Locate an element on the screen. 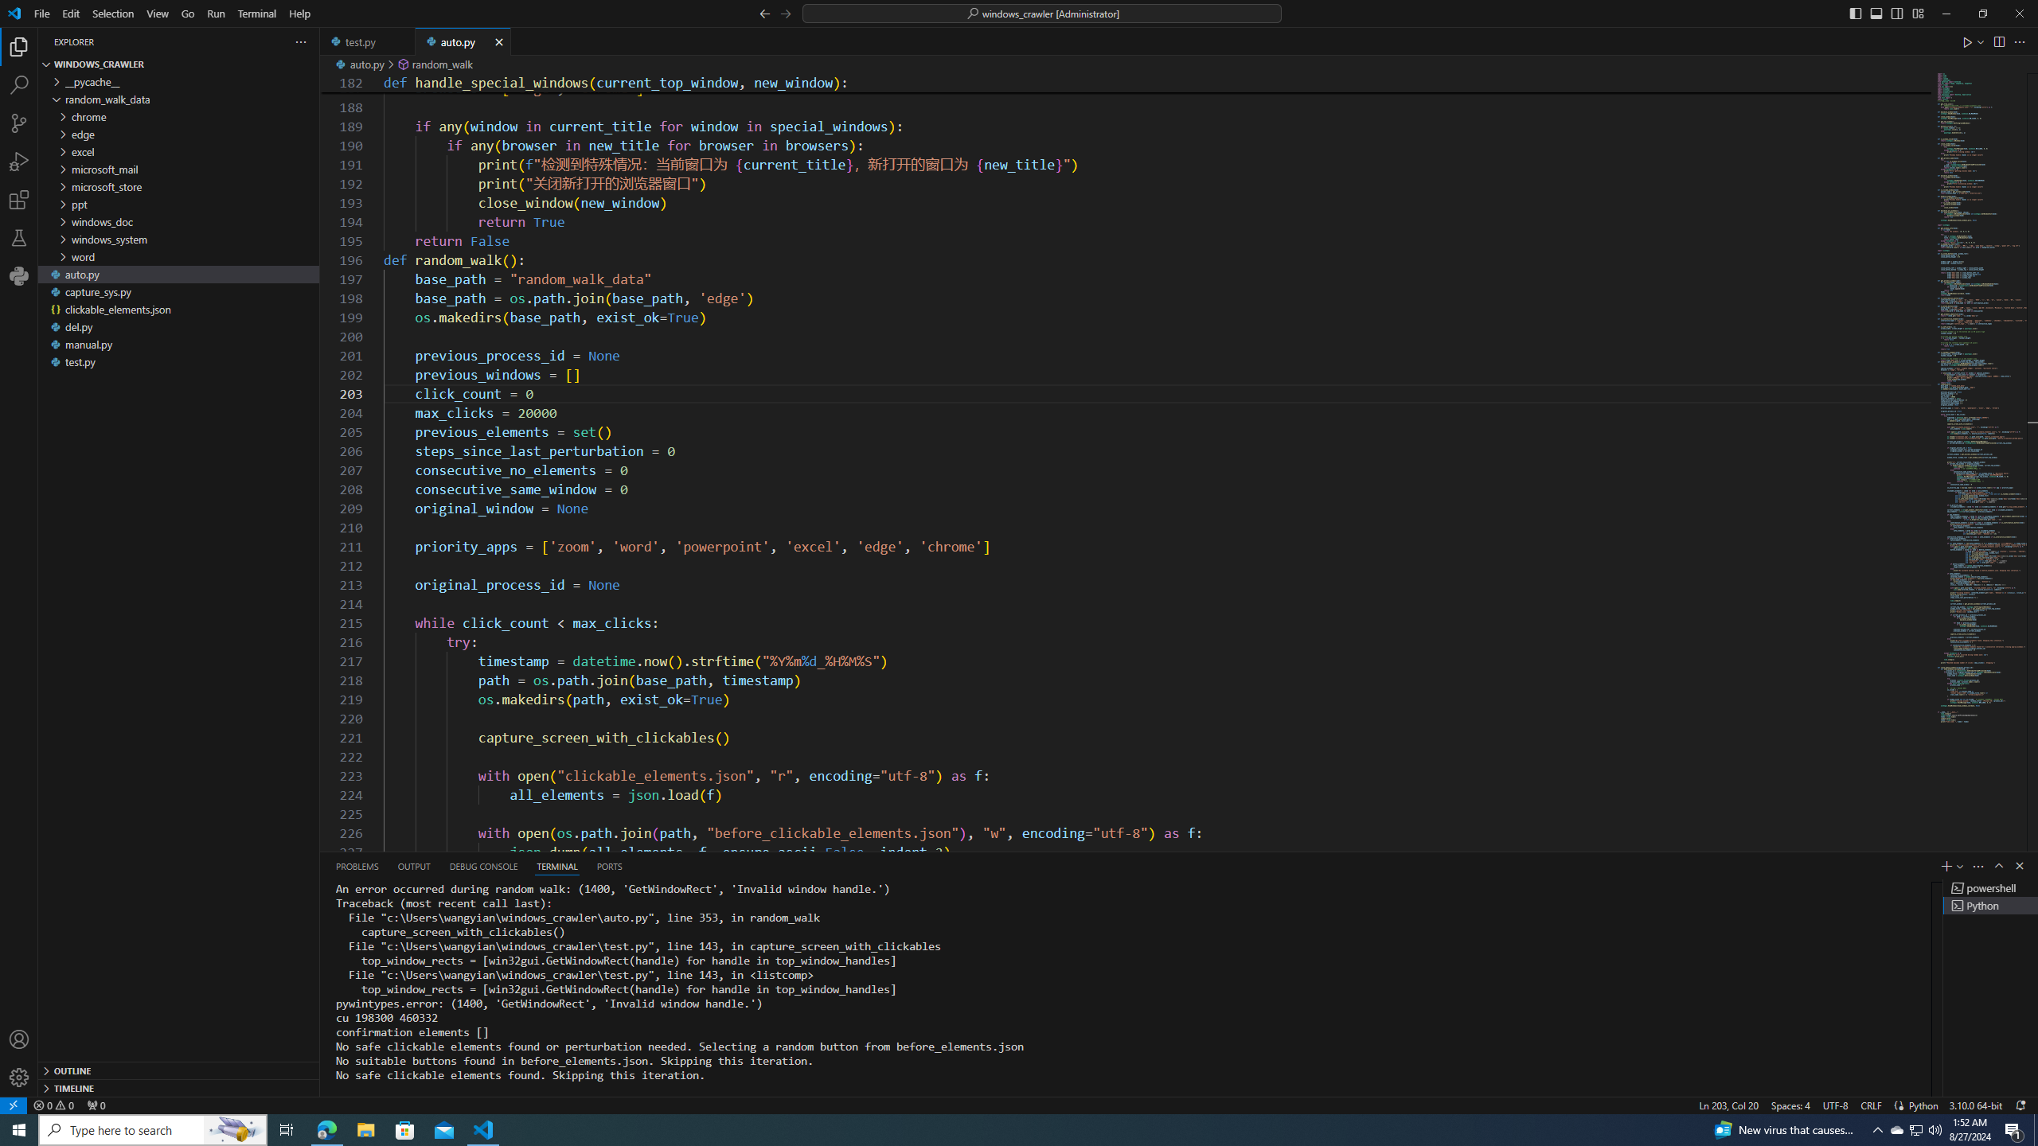 The image size is (2038, 1146). Views and More Actions... is located at coordinates (1977, 866).